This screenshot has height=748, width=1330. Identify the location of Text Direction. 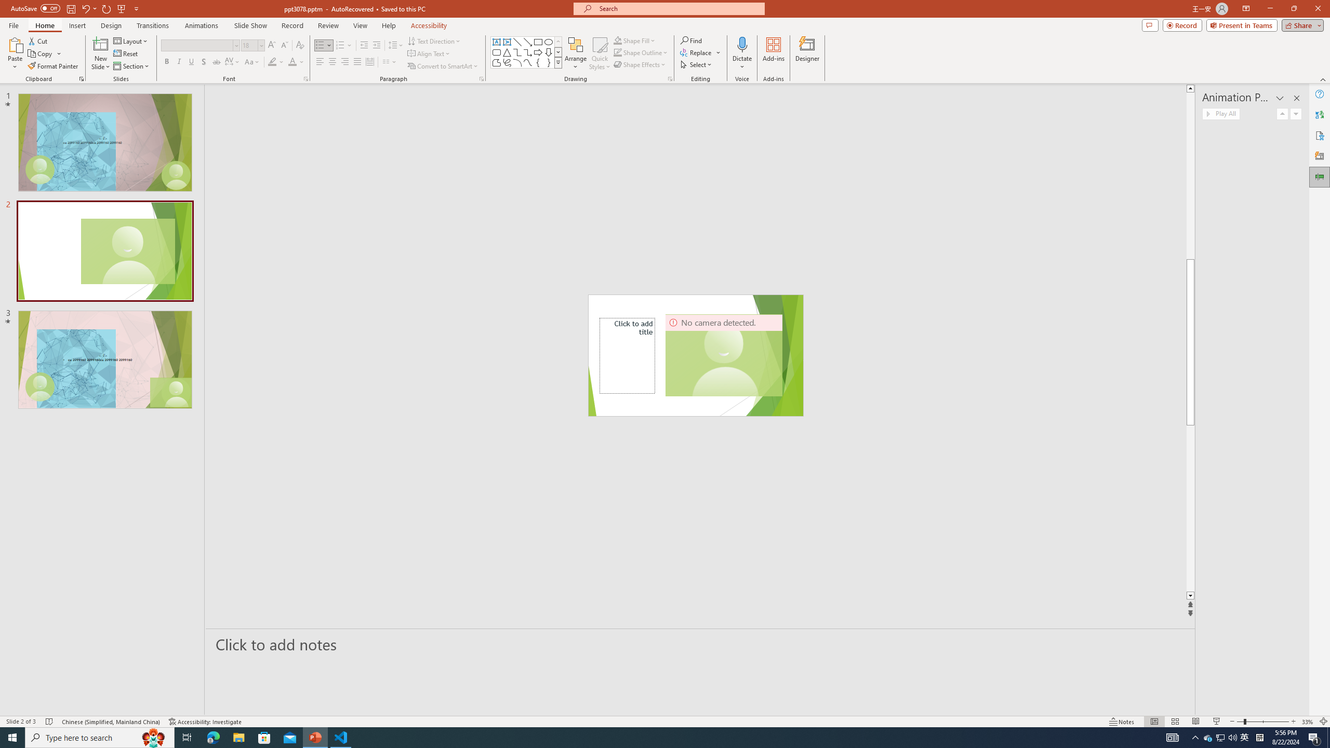
(434, 41).